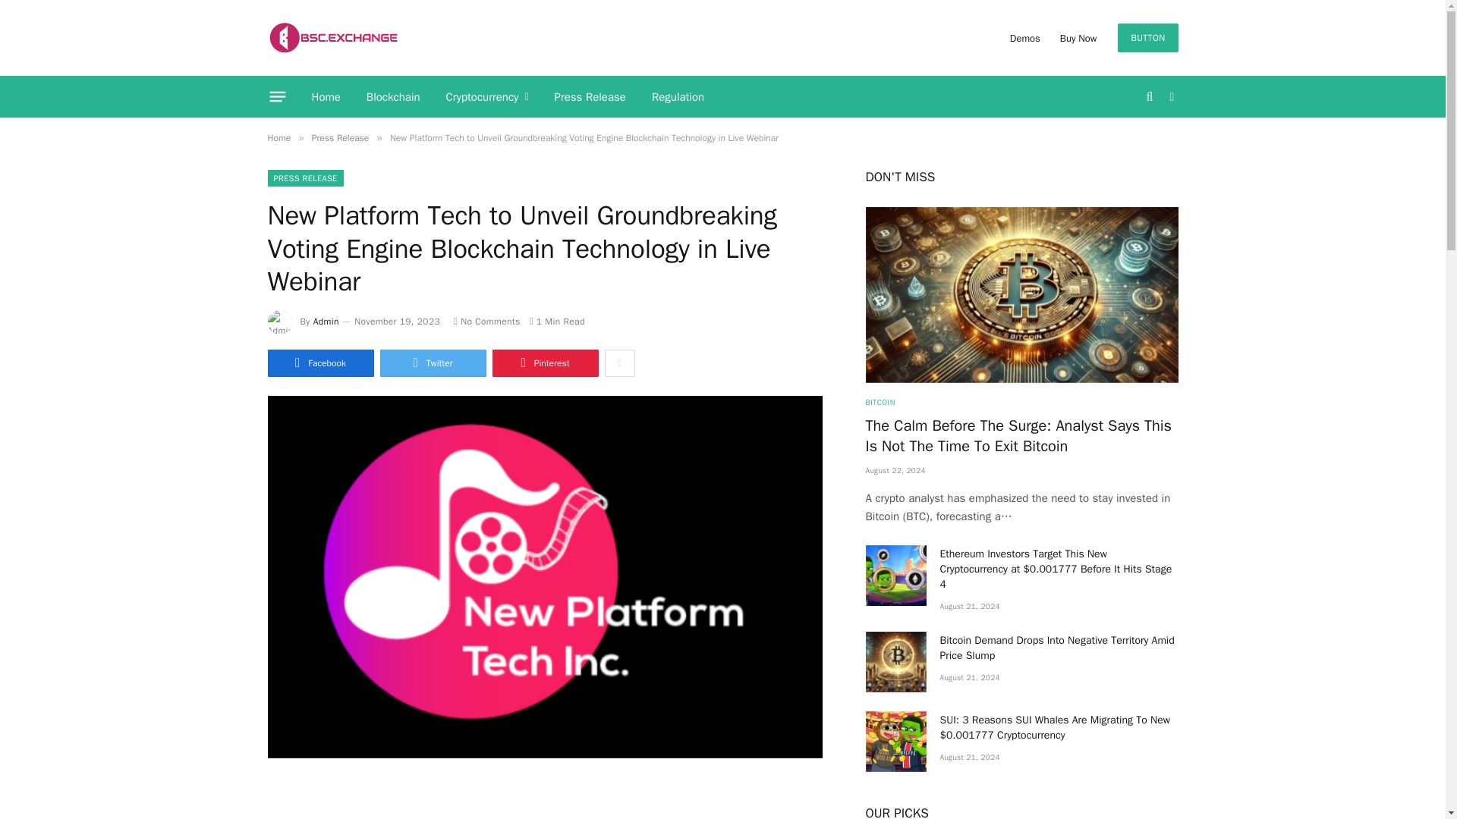  What do you see at coordinates (319, 362) in the screenshot?
I see `Share on Facebook` at bounding box center [319, 362].